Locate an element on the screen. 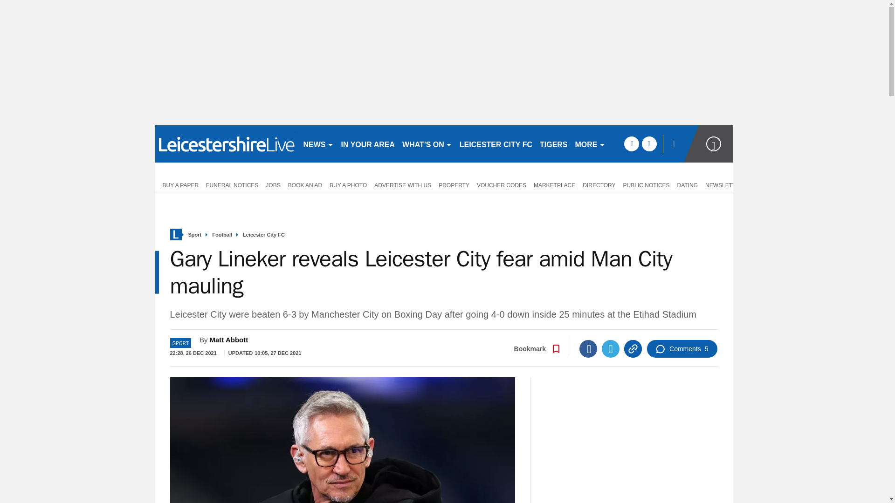  twitter is located at coordinates (649, 143).